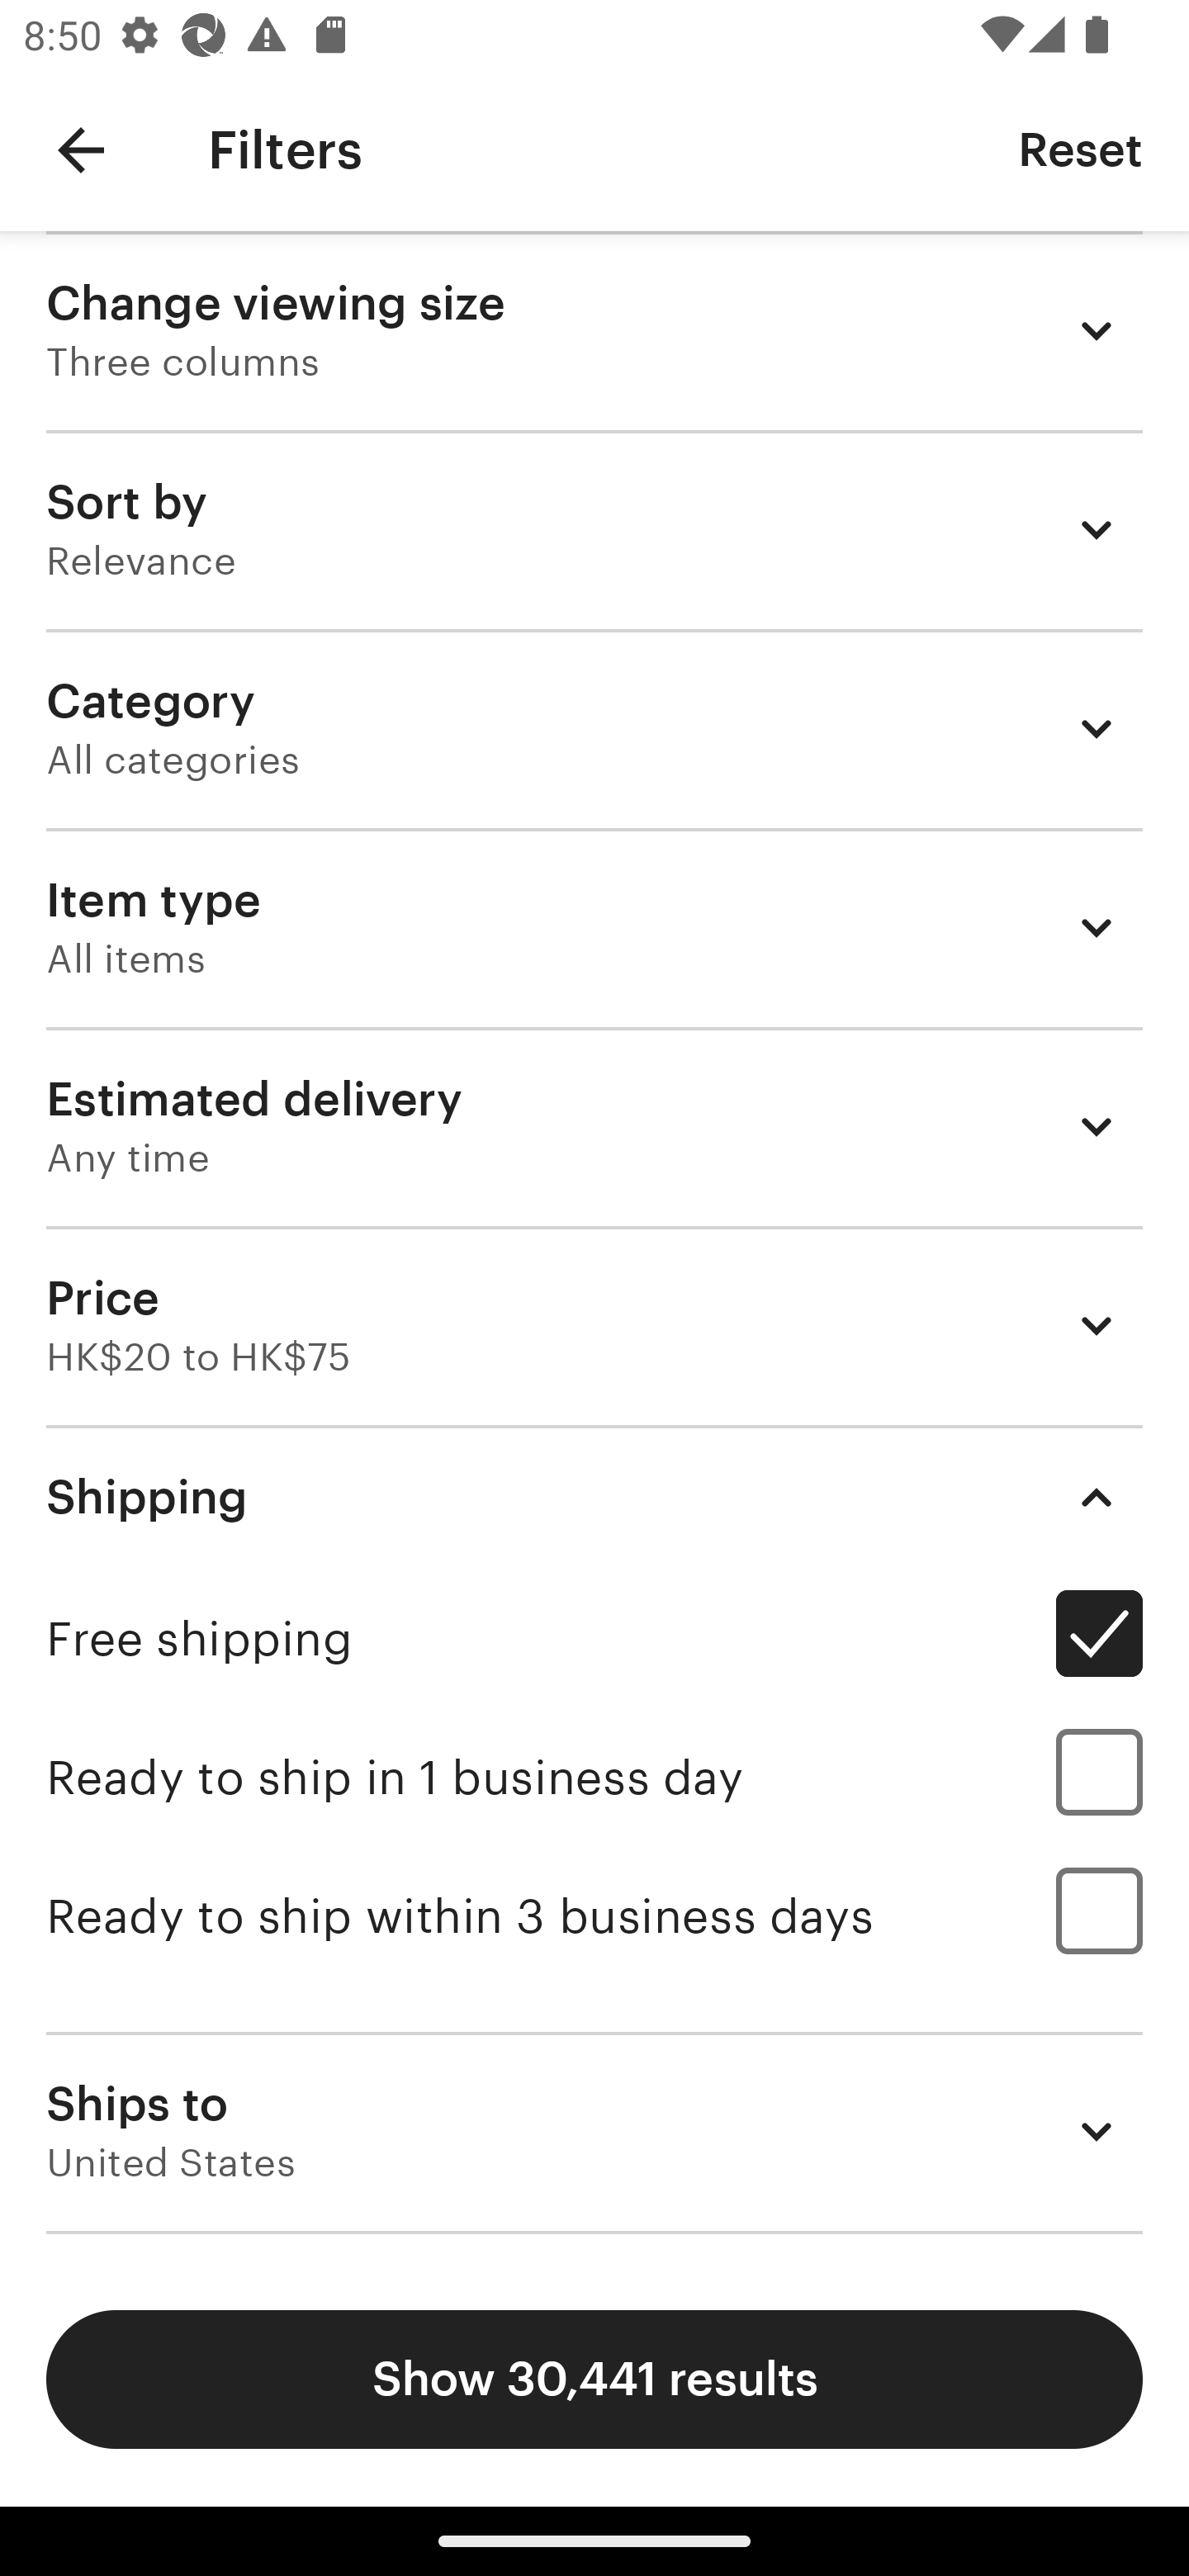  I want to click on Item type All items, so click(594, 926).